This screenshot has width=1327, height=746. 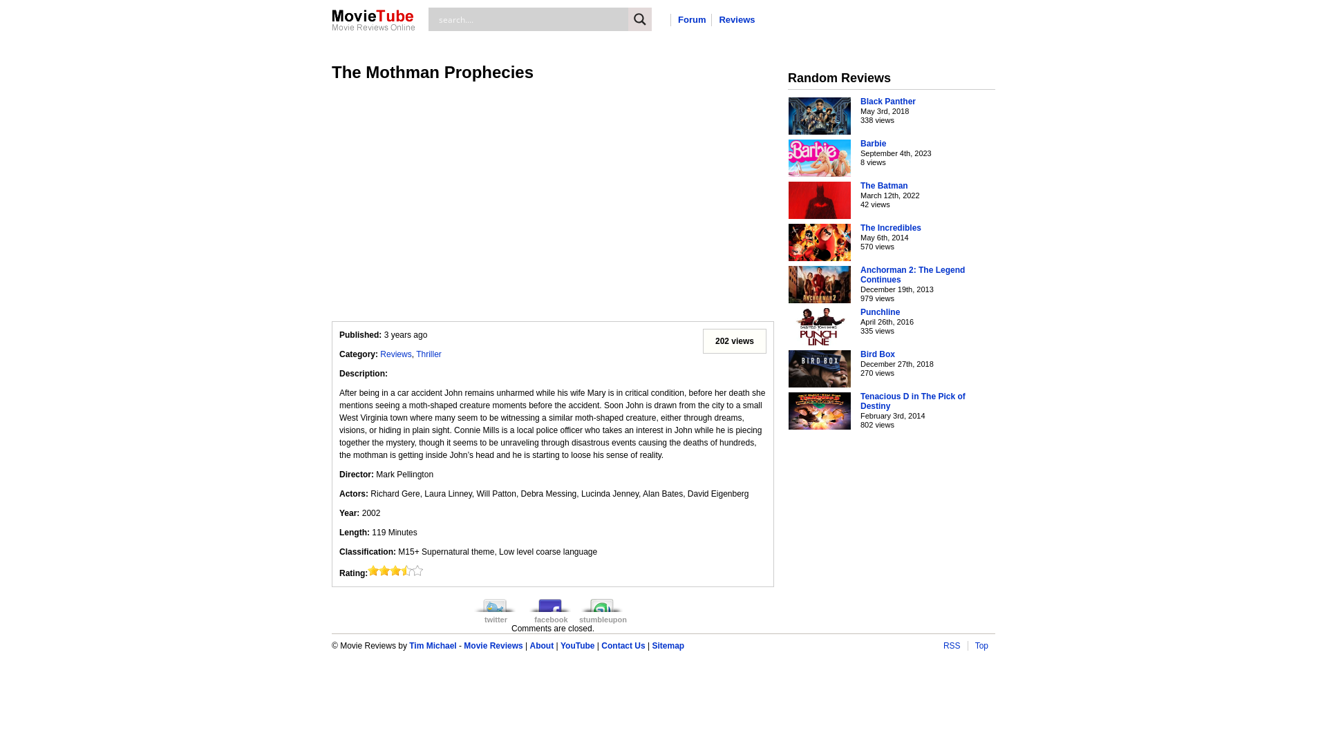 What do you see at coordinates (888, 102) in the screenshot?
I see `Black Panther` at bounding box center [888, 102].